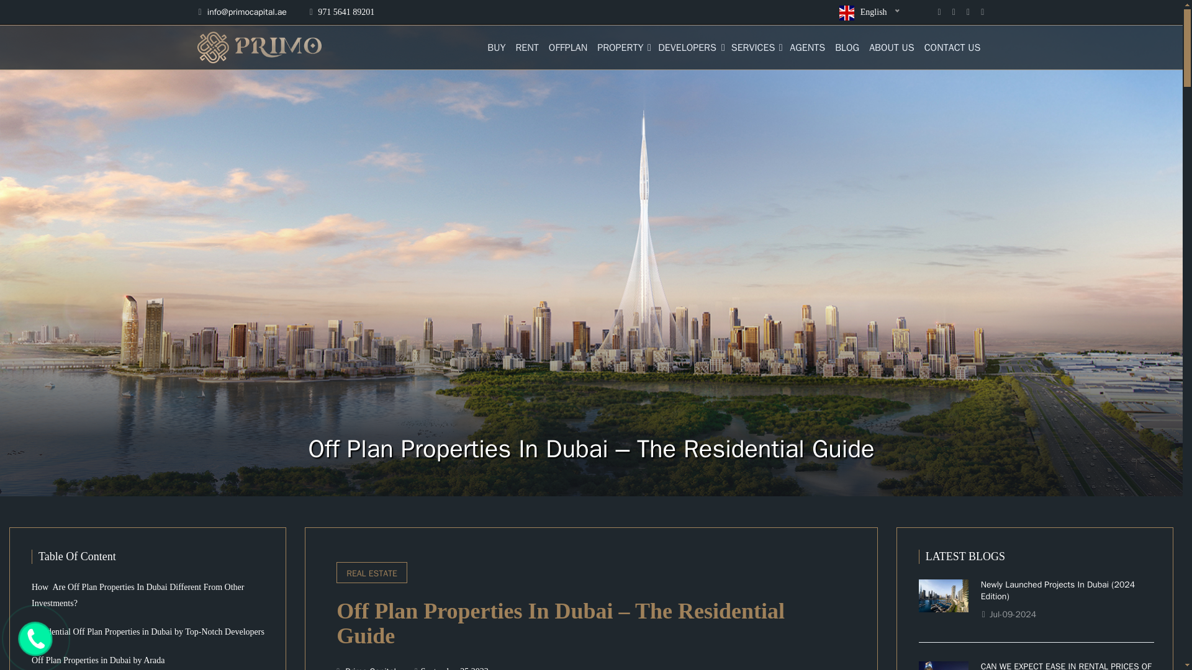  Describe the element at coordinates (954, 12) in the screenshot. I see `Instagram` at that location.